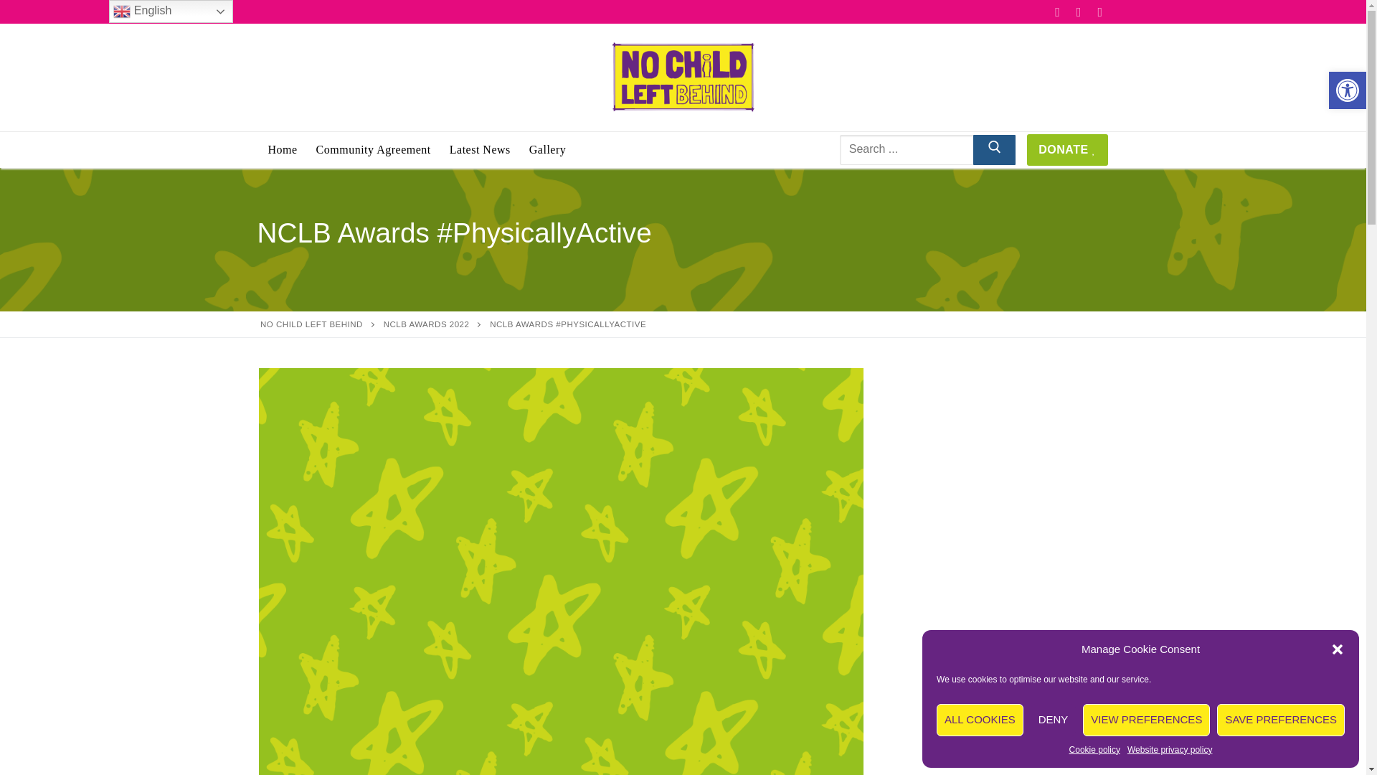 Image resolution: width=1377 pixels, height=775 pixels. I want to click on Facebook, so click(1058, 11).